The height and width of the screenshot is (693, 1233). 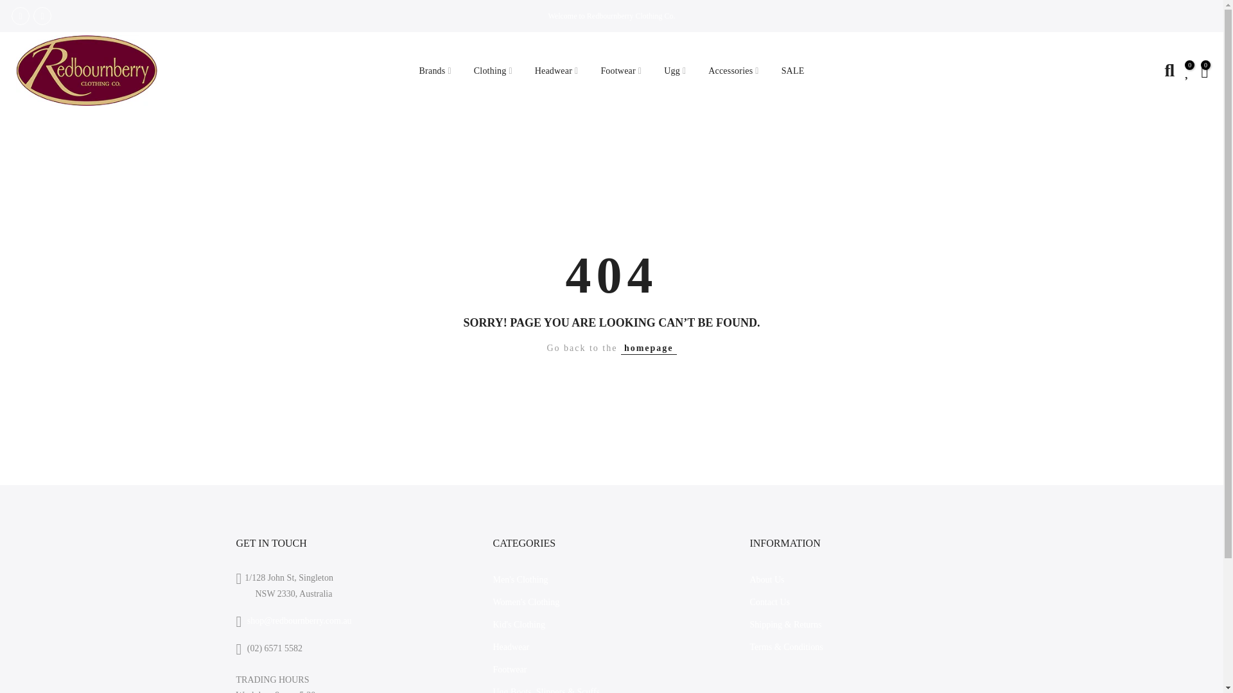 What do you see at coordinates (518, 624) in the screenshot?
I see `Kid's Clothing` at bounding box center [518, 624].